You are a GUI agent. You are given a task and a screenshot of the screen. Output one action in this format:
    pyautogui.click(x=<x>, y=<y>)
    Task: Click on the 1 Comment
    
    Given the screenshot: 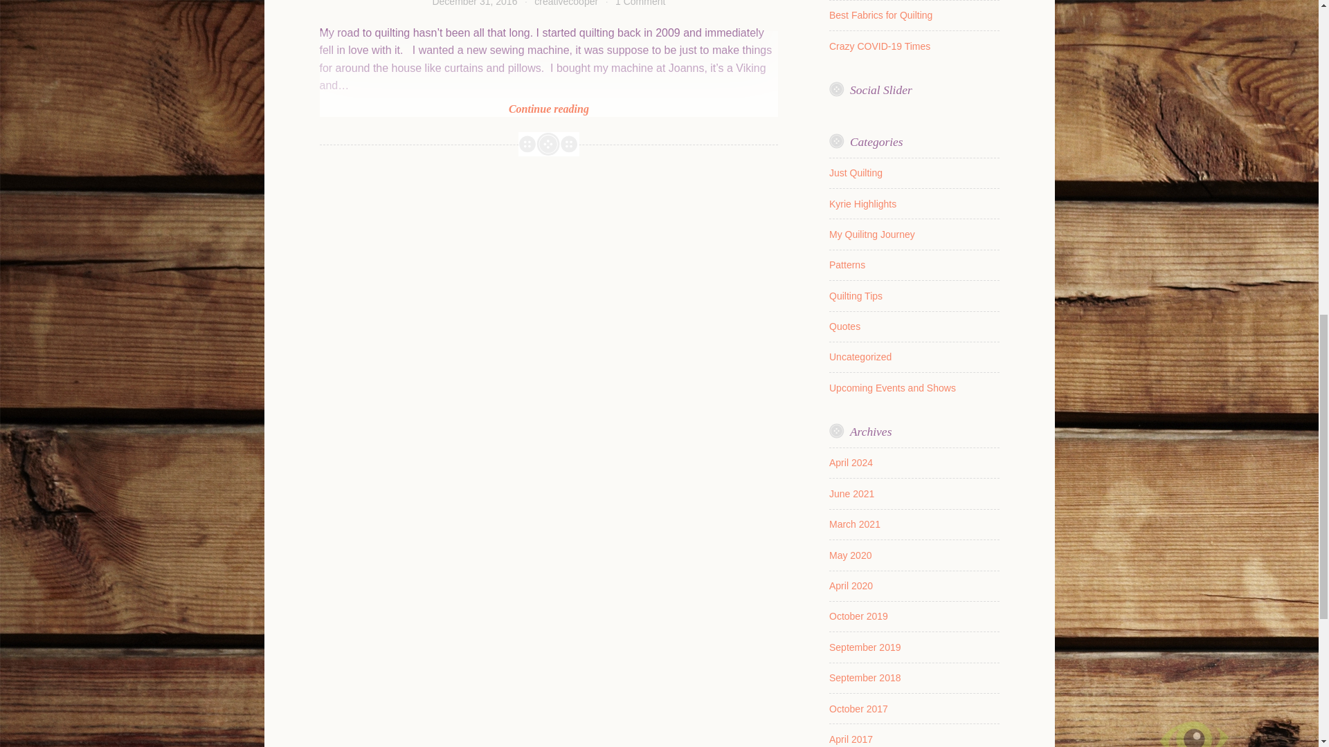 What is the action you would take?
    pyautogui.click(x=892, y=387)
    